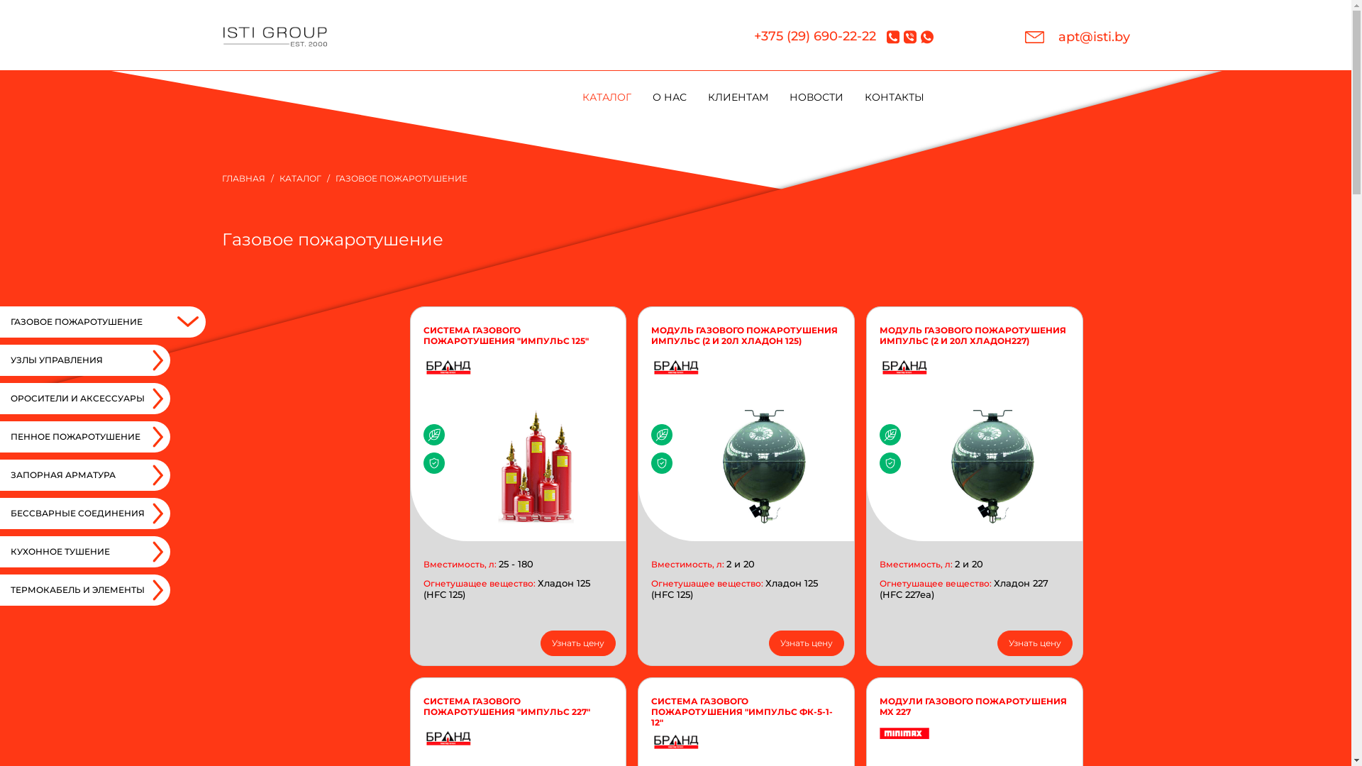  What do you see at coordinates (1077, 37) in the screenshot?
I see `apt@isti.by` at bounding box center [1077, 37].